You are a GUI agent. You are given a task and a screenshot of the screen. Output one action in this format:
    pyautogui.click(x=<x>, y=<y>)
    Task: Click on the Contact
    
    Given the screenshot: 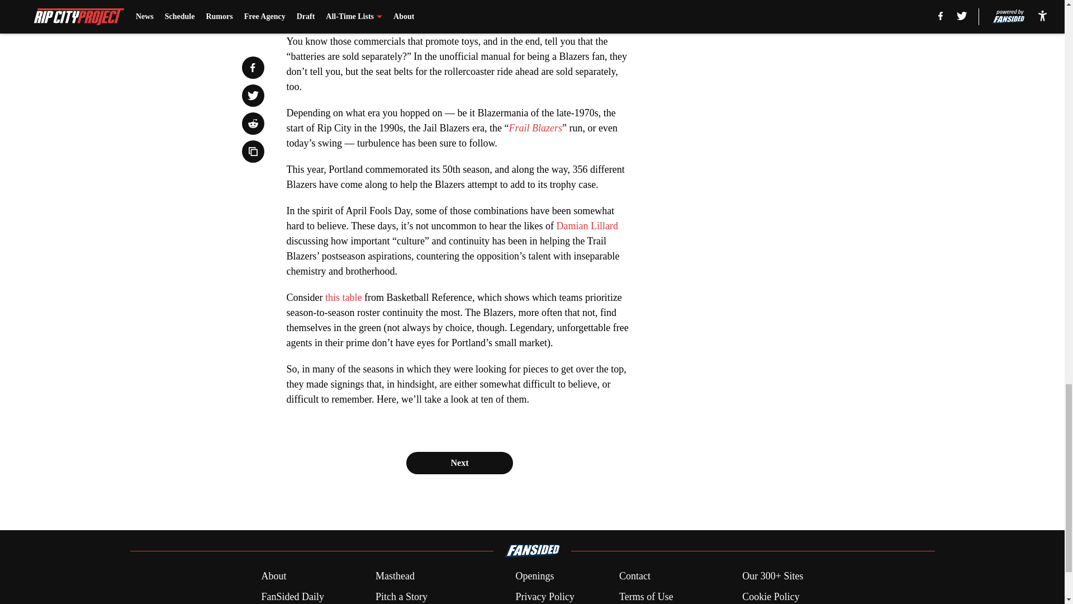 What is the action you would take?
    pyautogui.click(x=634, y=576)
    